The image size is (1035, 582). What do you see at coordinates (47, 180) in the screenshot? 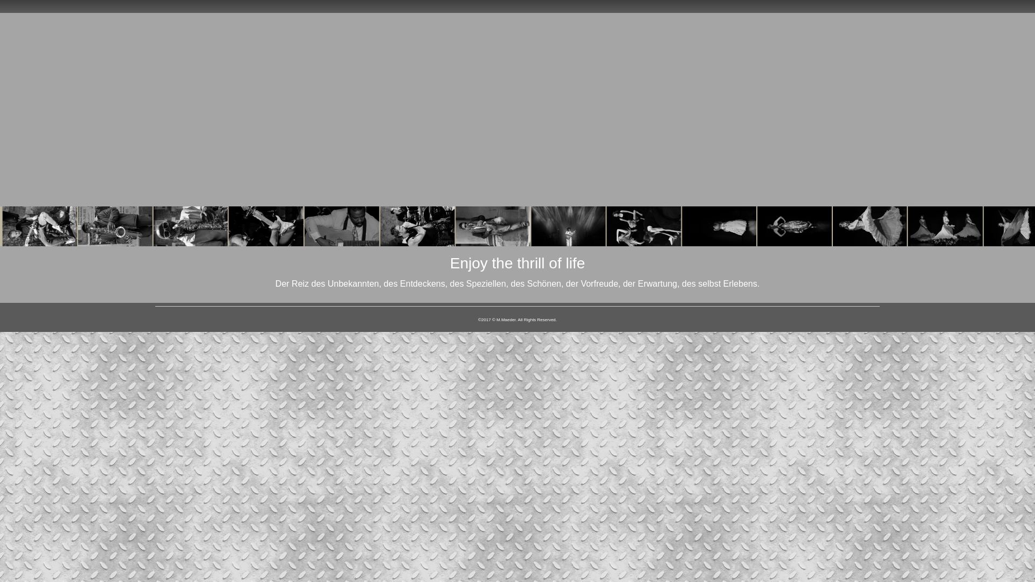
I see `Links` at bounding box center [47, 180].